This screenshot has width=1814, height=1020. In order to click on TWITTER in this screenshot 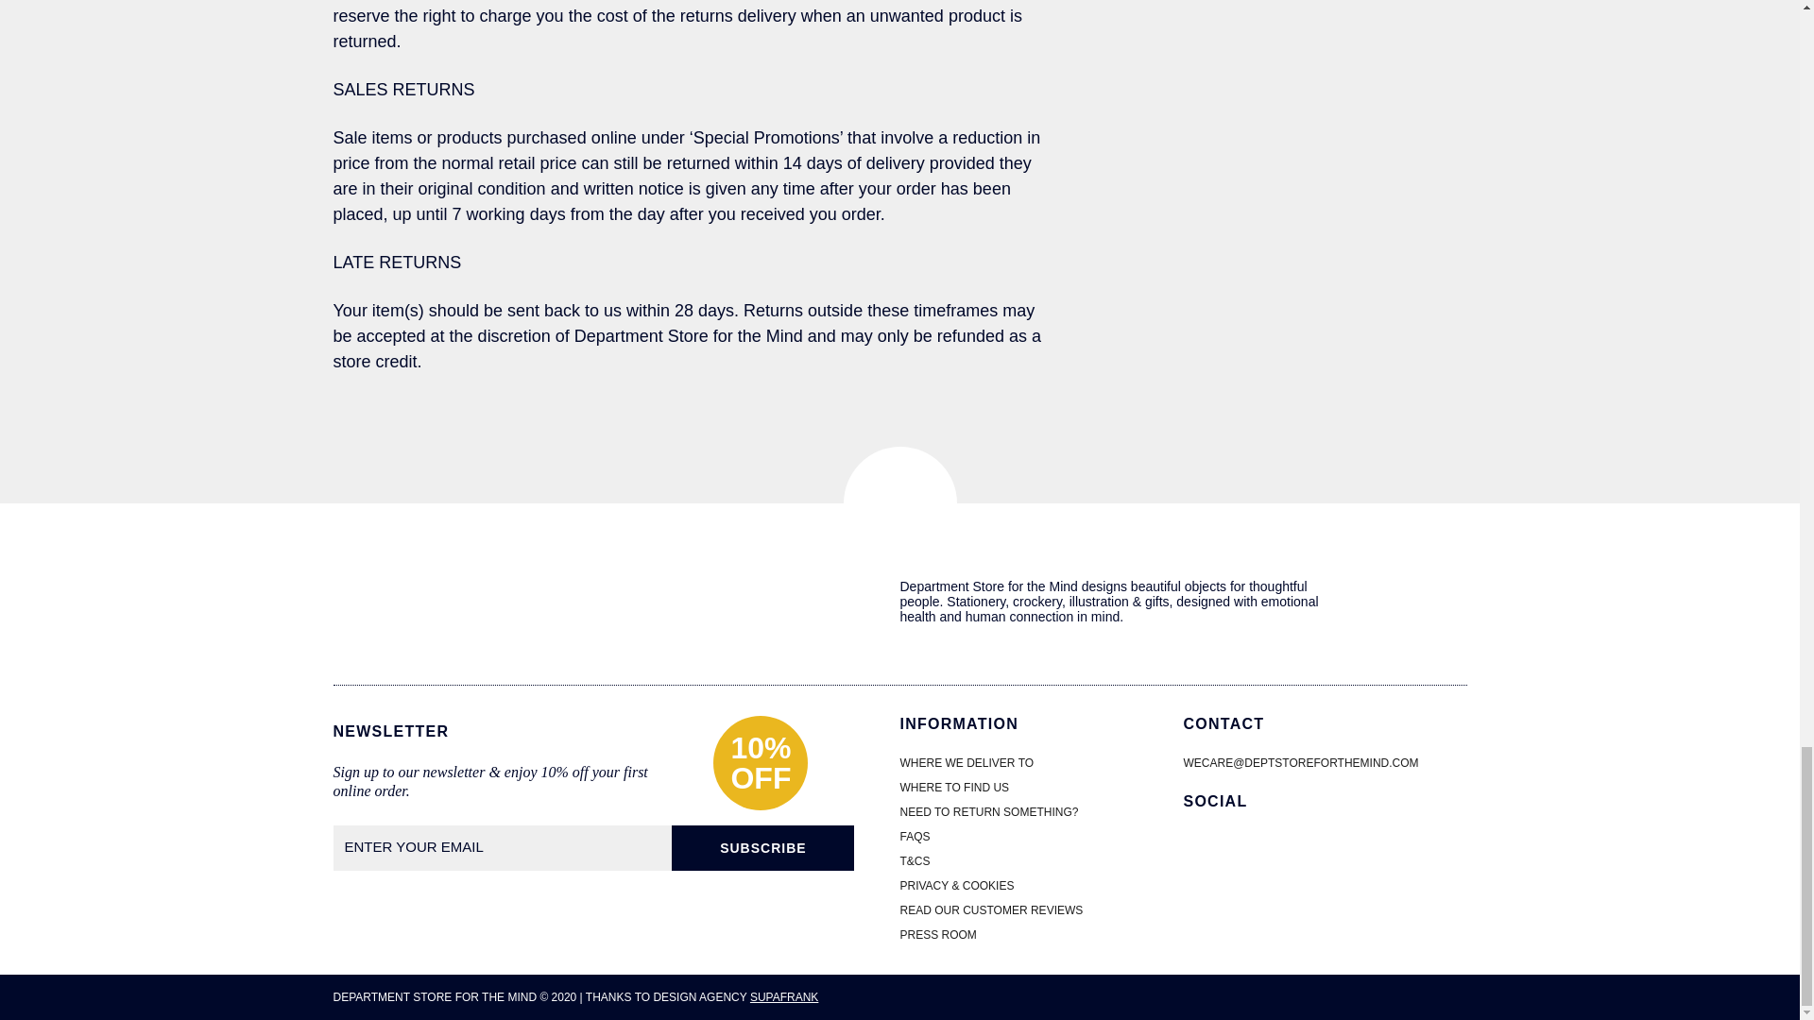, I will do `click(1272, 849)`.